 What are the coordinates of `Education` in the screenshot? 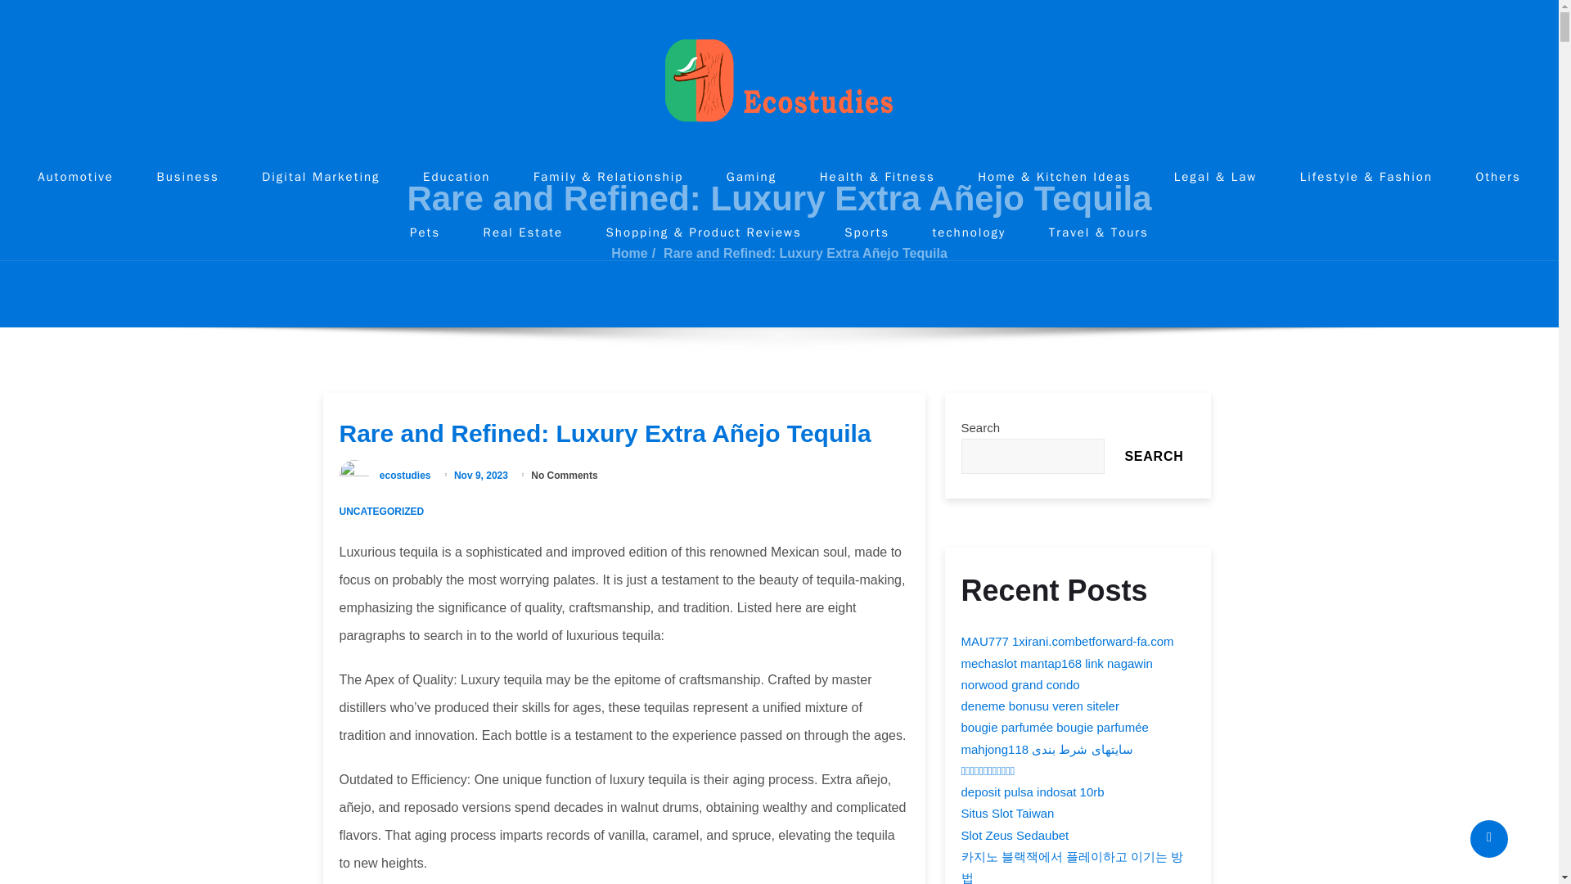 It's located at (457, 177).